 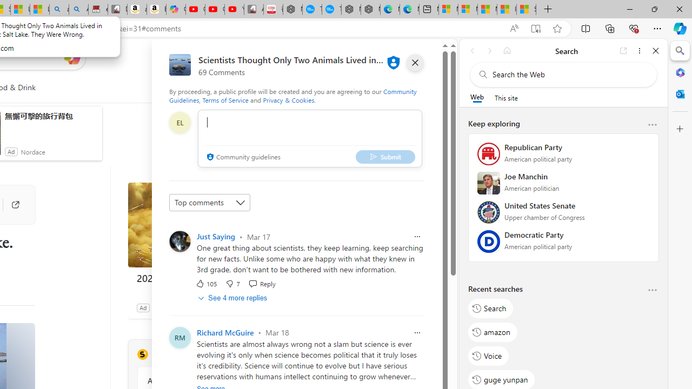 What do you see at coordinates (656, 51) in the screenshot?
I see `Close` at bounding box center [656, 51].